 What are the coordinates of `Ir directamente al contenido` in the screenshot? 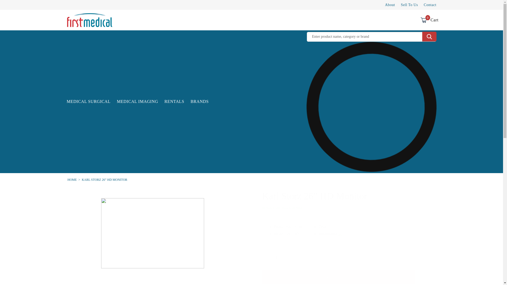 It's located at (423, 20).